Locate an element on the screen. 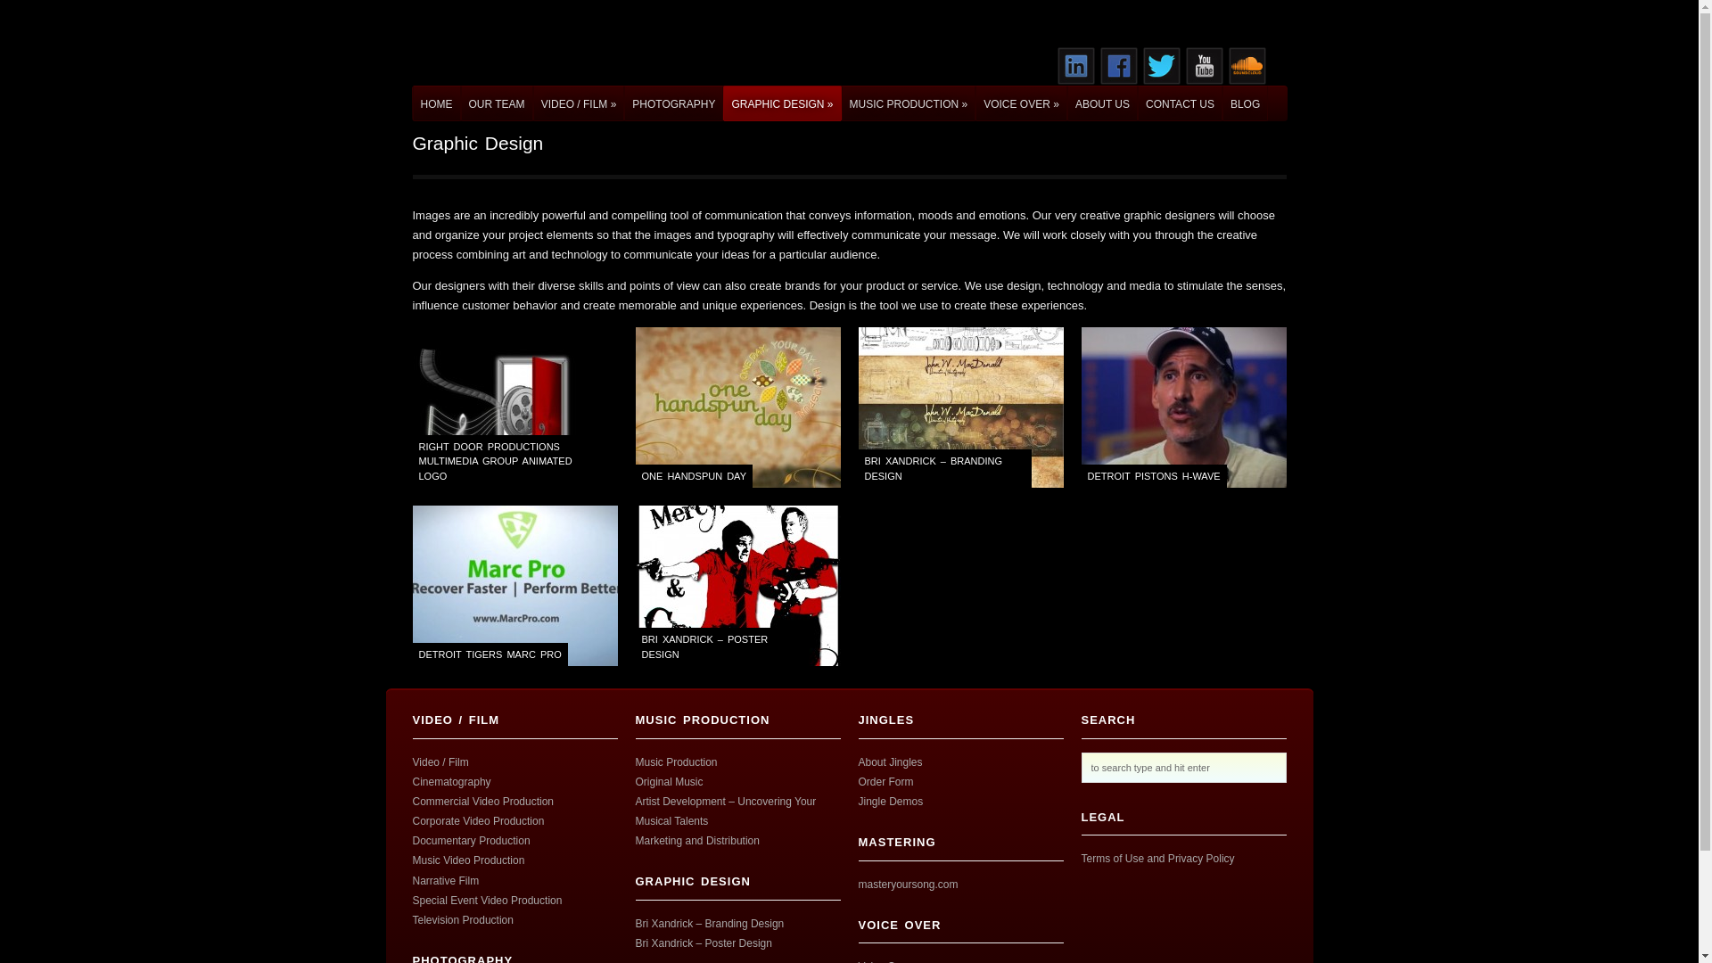  Detroit Pistons H-WAVE is located at coordinates (1182, 407).